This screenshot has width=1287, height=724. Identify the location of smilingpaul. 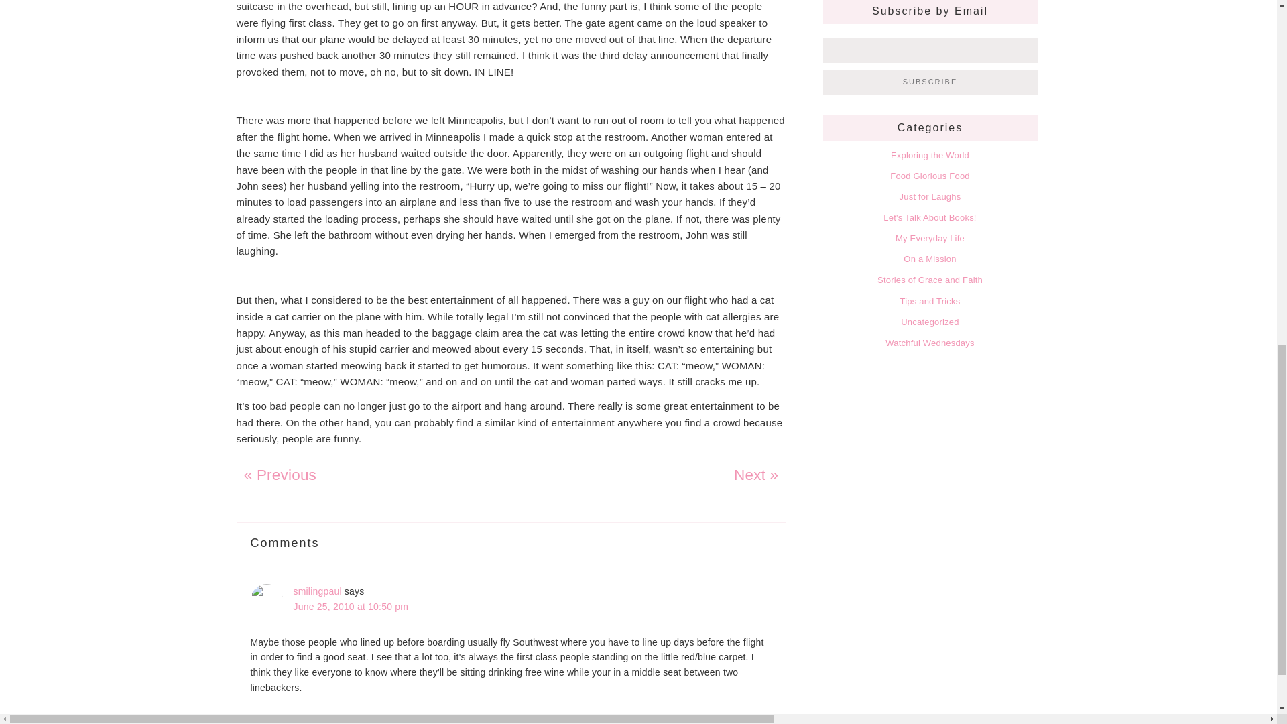
(318, 591).